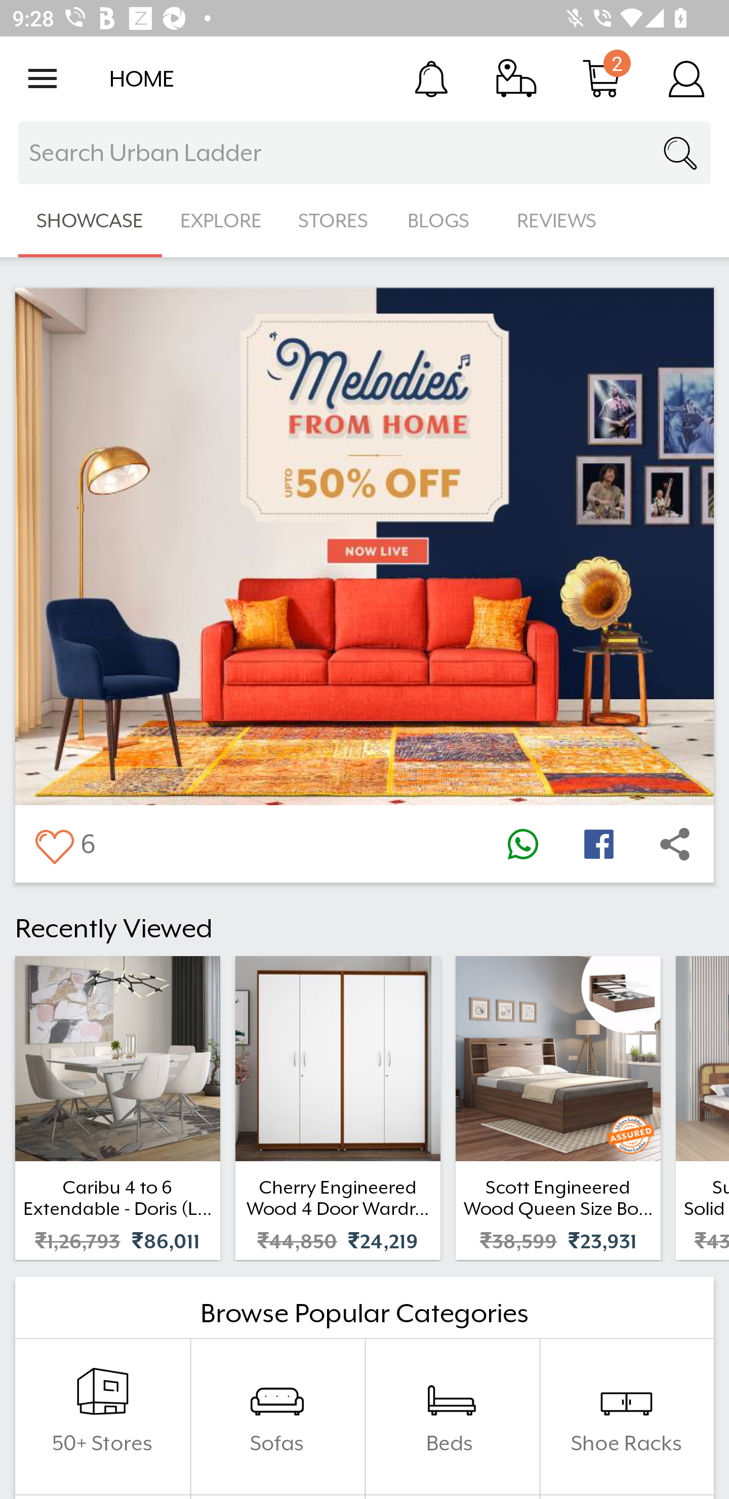  Describe the element at coordinates (277, 1416) in the screenshot. I see `Sofas` at that location.